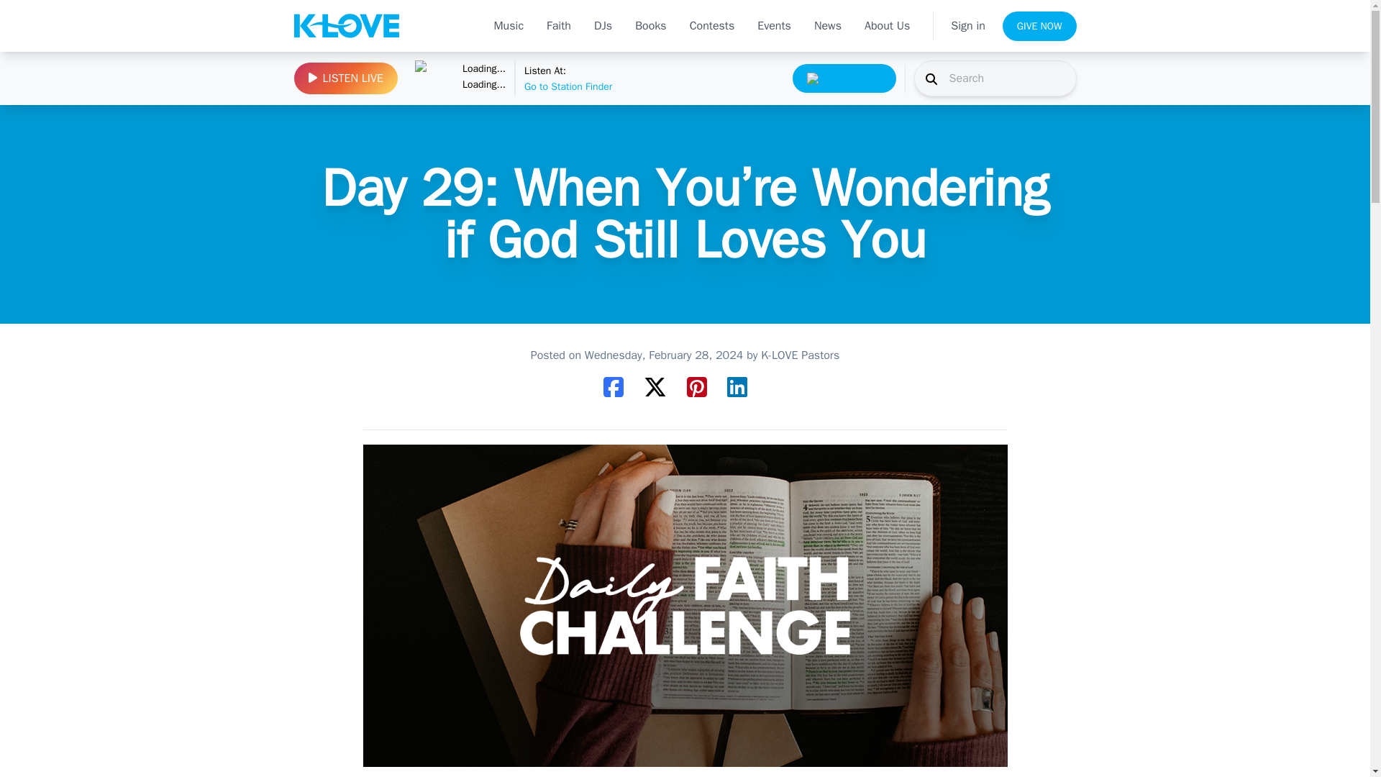  What do you see at coordinates (559, 26) in the screenshot?
I see `Current Song` at bounding box center [559, 26].